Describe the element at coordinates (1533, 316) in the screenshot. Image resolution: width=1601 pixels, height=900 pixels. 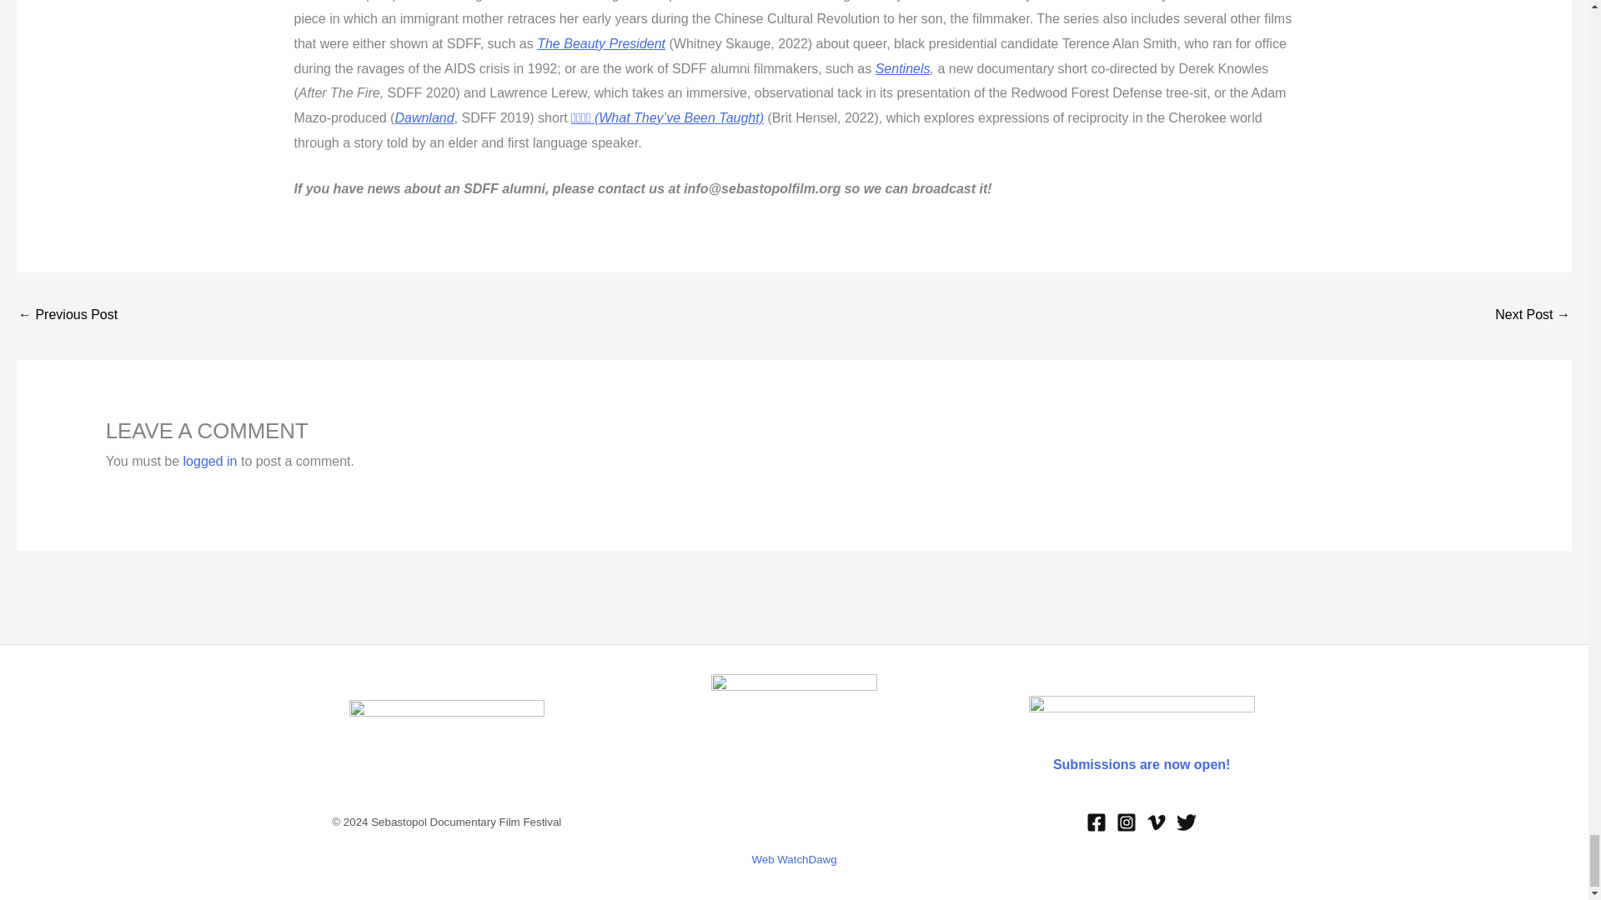
I see `Bay Area Environmental Shorts Showcase - Nov. 1` at that location.